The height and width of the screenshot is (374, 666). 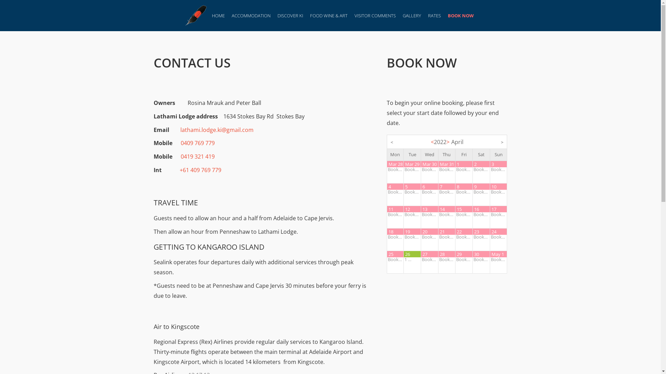 What do you see at coordinates (219, 16) in the screenshot?
I see `HOME` at bounding box center [219, 16].